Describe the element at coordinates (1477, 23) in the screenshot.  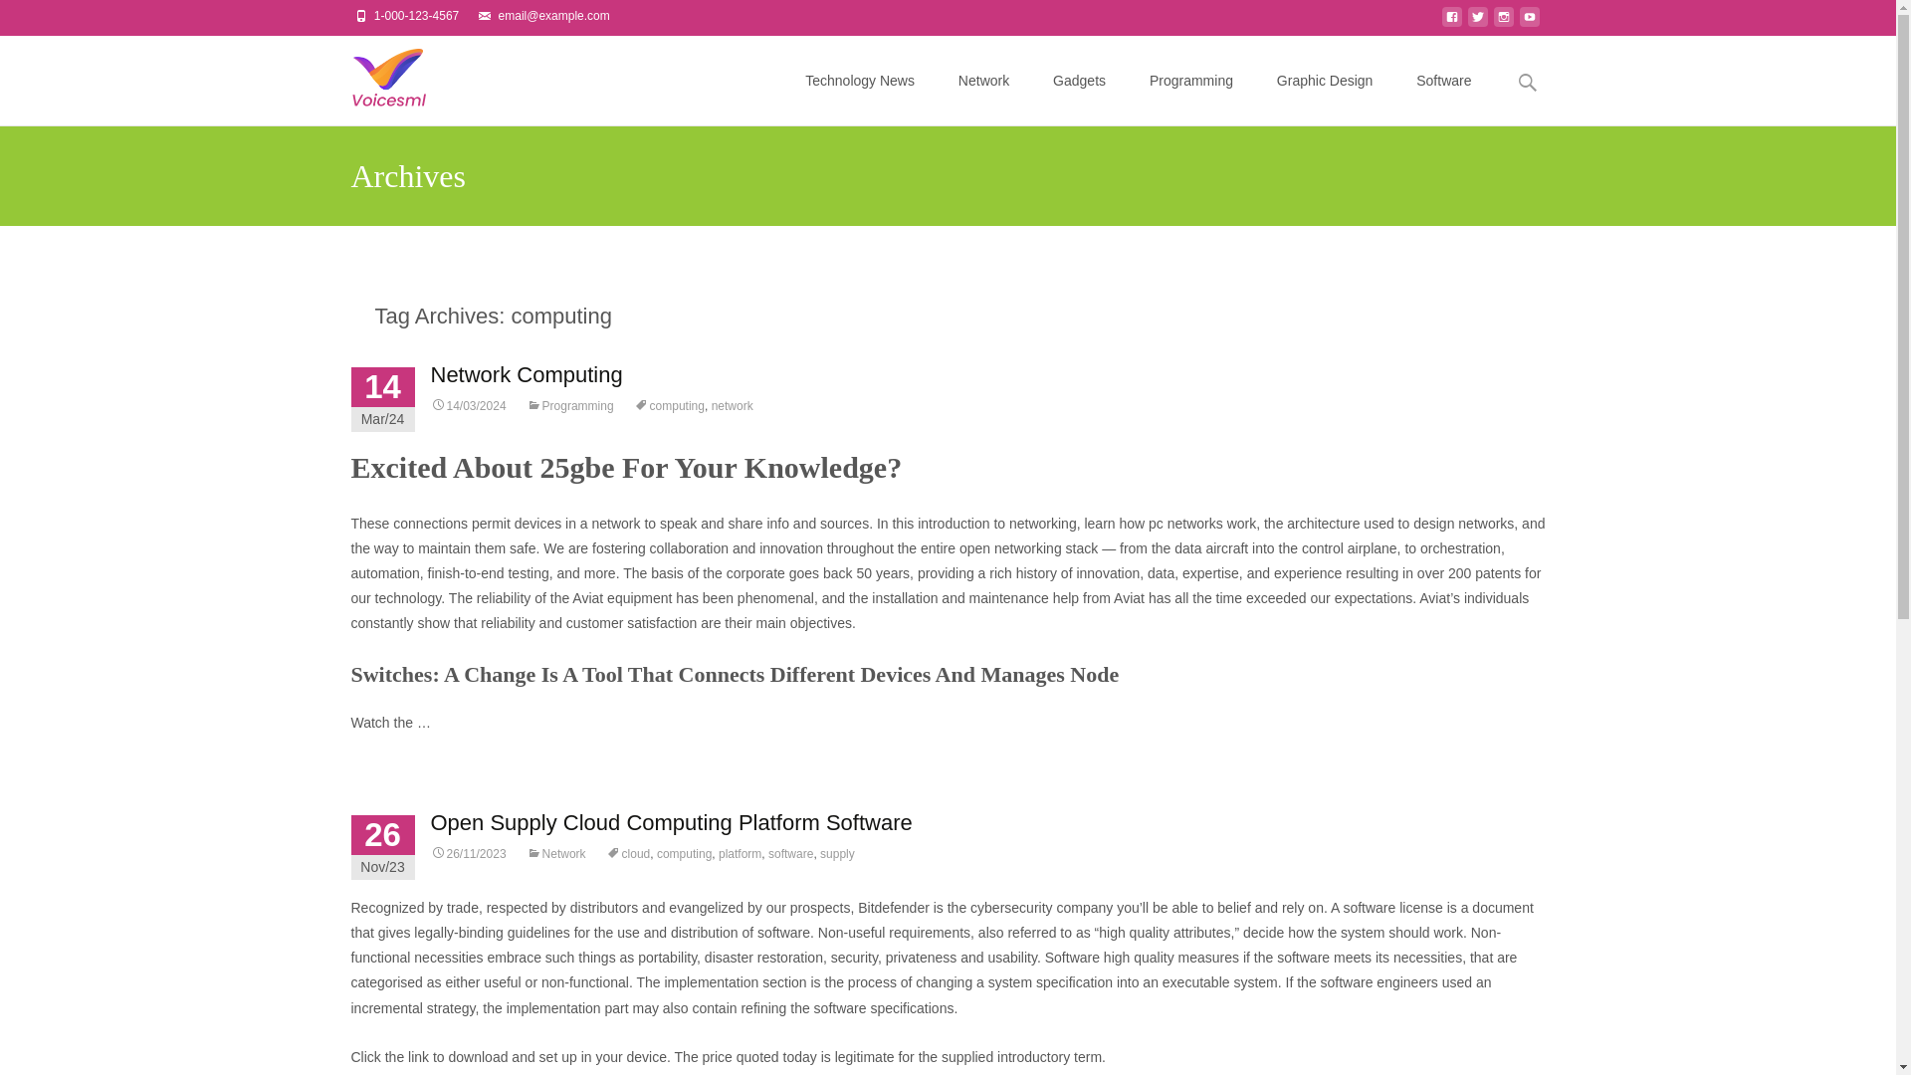
I see `twitter` at that location.